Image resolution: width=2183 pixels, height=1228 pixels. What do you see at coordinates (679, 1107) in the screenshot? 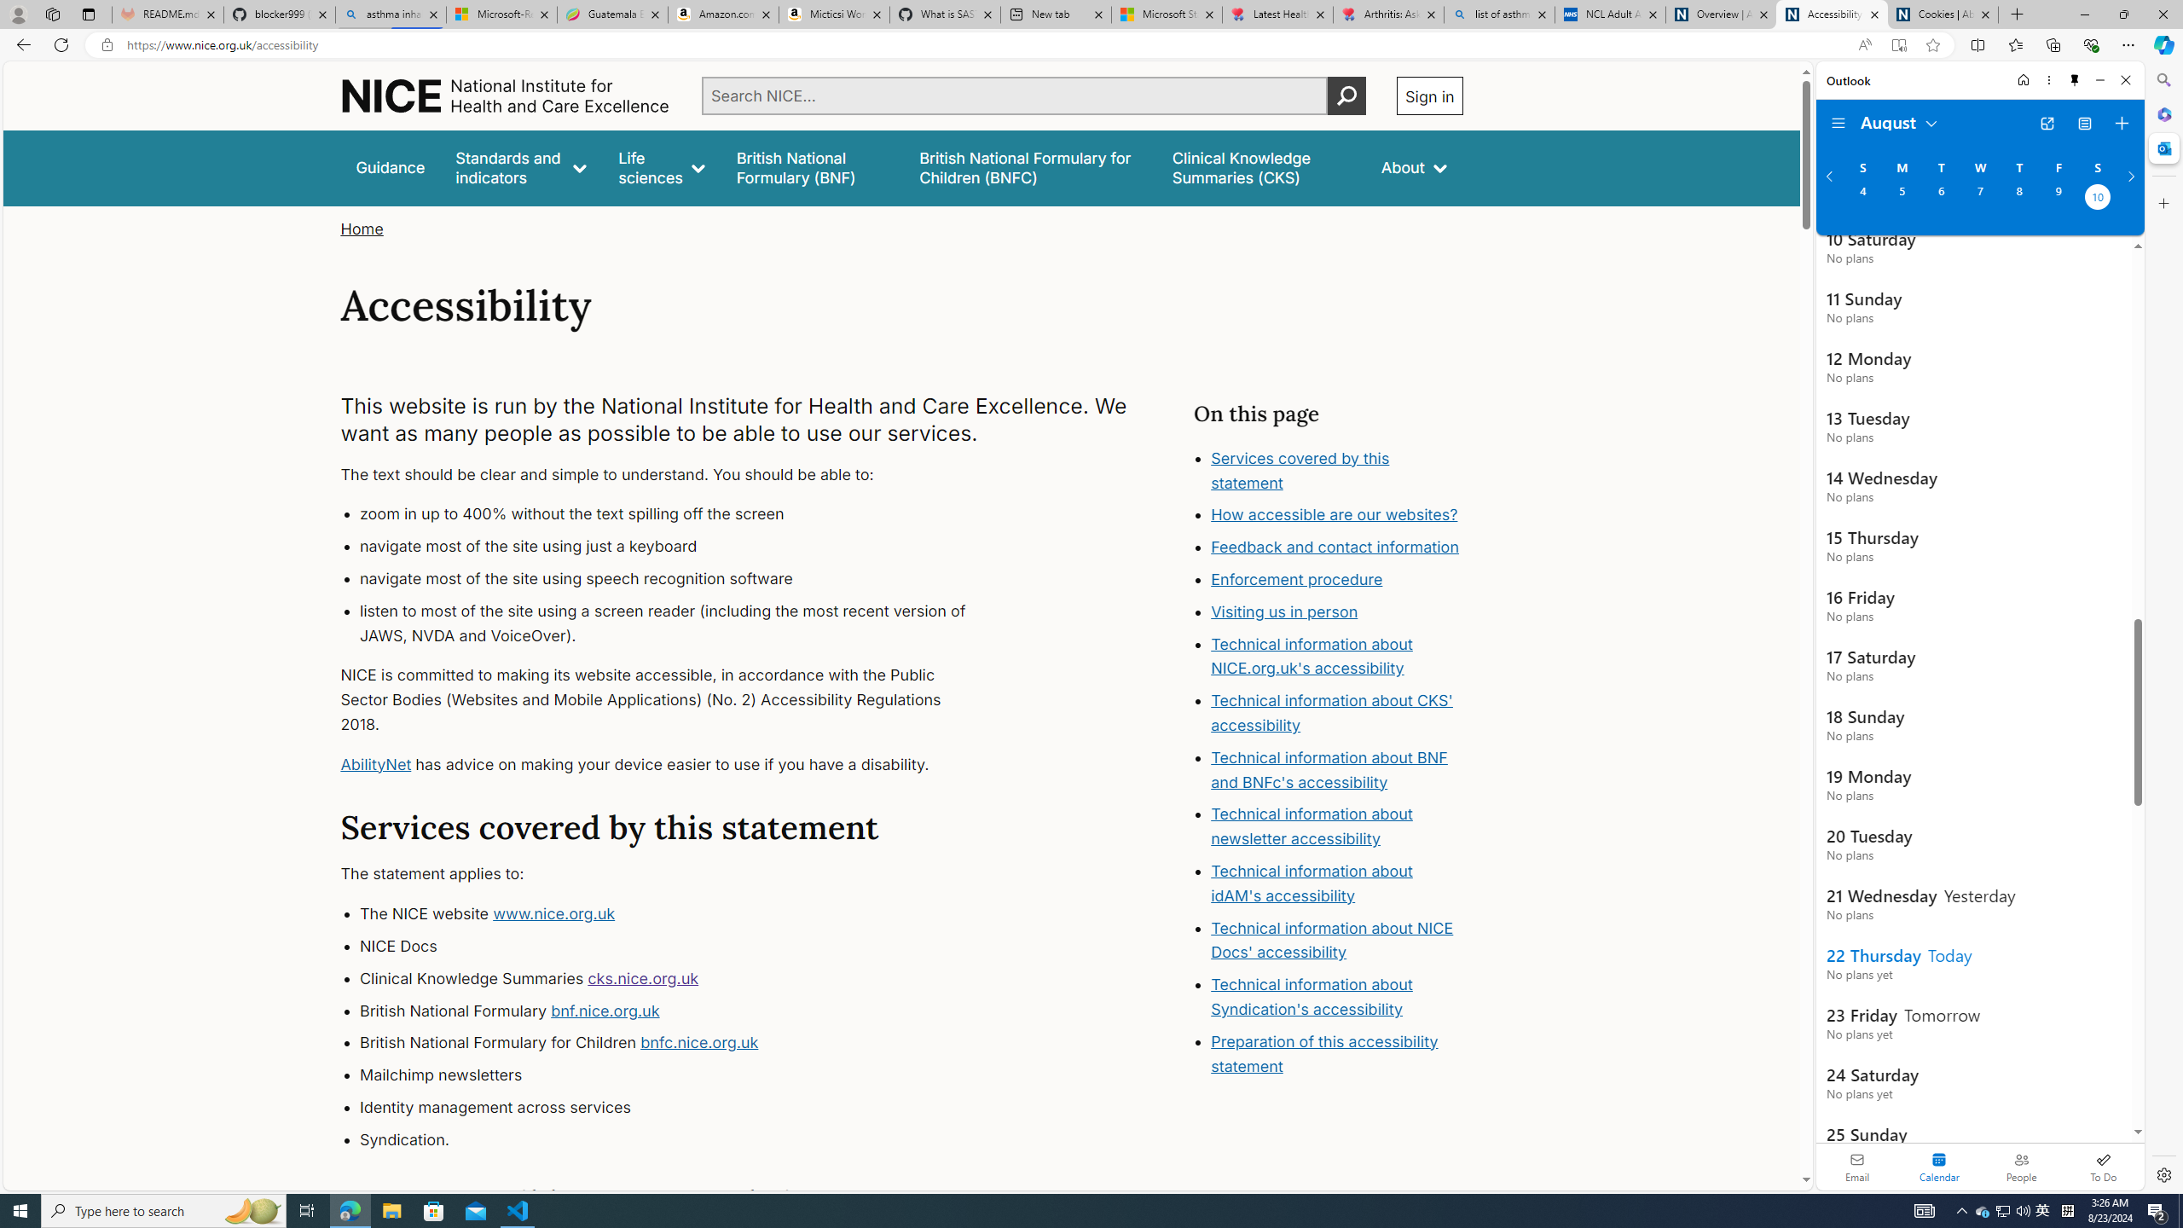
I see `Identity management across services` at bounding box center [679, 1107].